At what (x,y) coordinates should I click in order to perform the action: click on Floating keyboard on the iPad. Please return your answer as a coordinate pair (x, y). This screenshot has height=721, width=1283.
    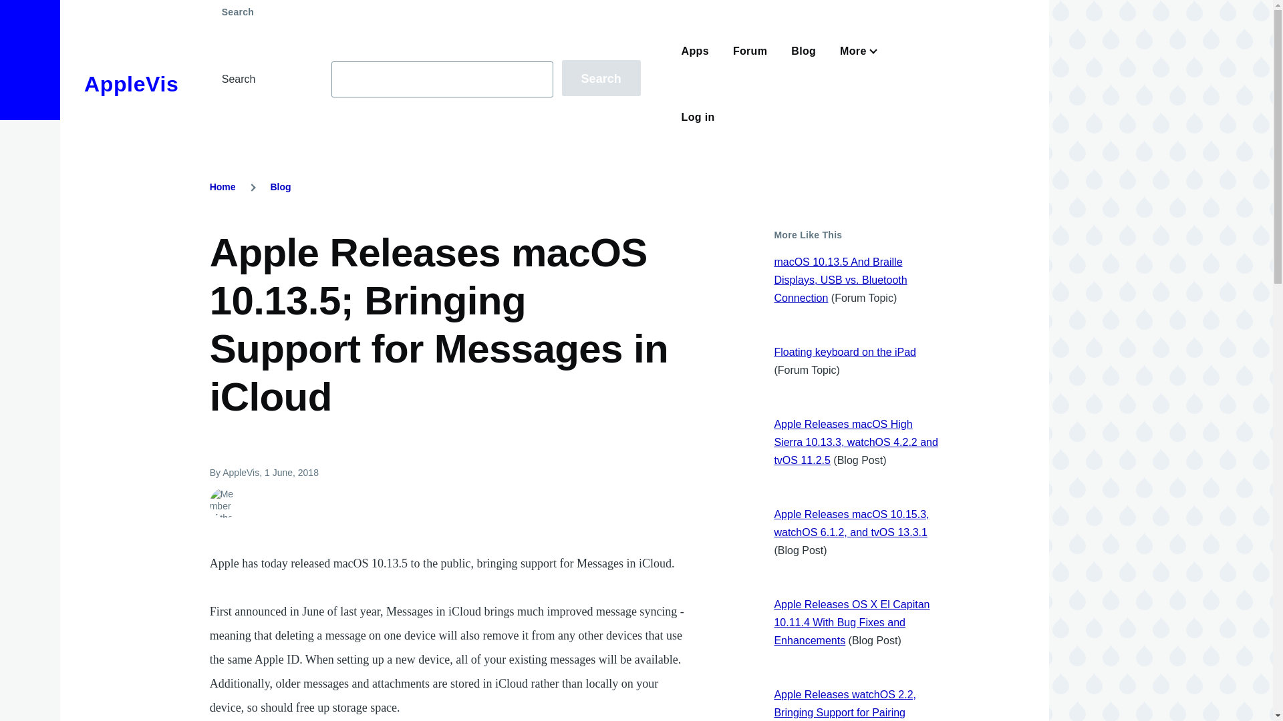
    Looking at the image, I should click on (845, 352).